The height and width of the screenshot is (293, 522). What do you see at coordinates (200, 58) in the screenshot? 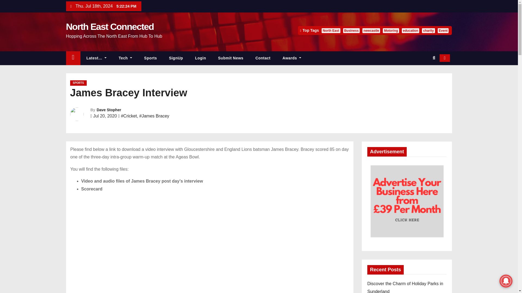
I see `Login` at bounding box center [200, 58].